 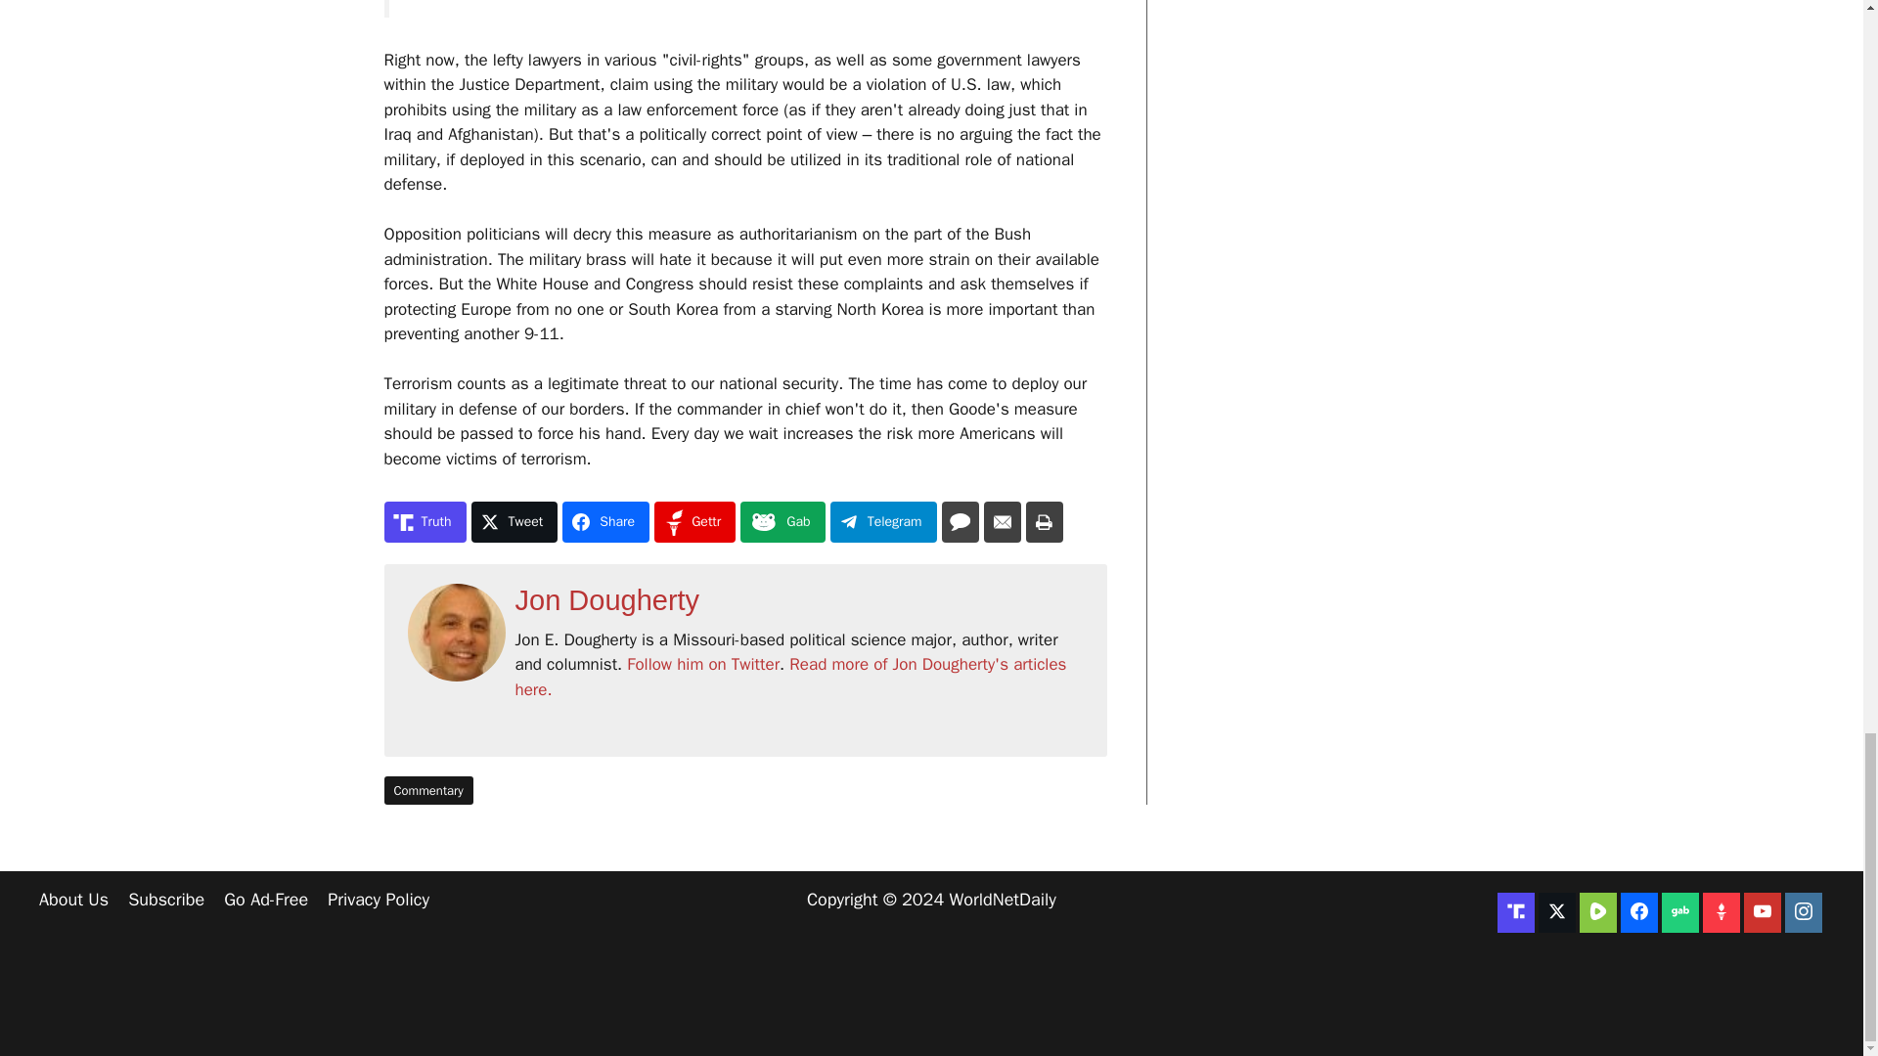 What do you see at coordinates (694, 522) in the screenshot?
I see `Share on Gettr` at bounding box center [694, 522].